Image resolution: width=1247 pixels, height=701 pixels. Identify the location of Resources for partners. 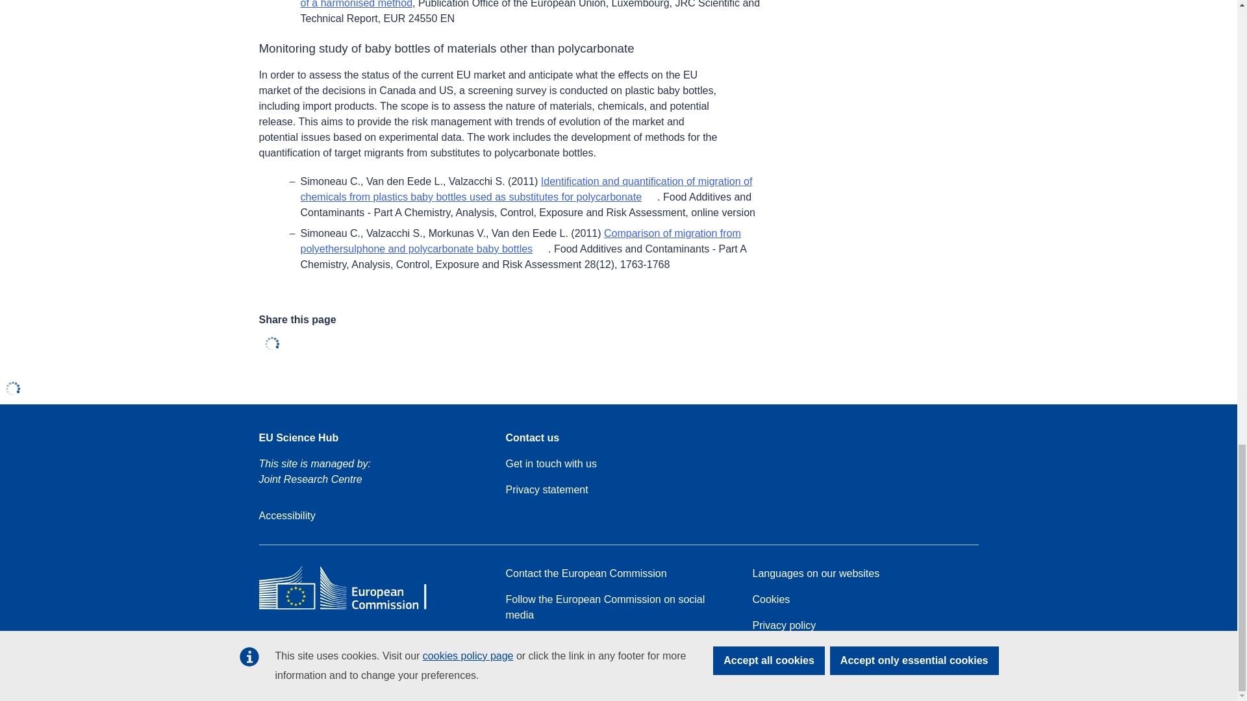
(557, 641).